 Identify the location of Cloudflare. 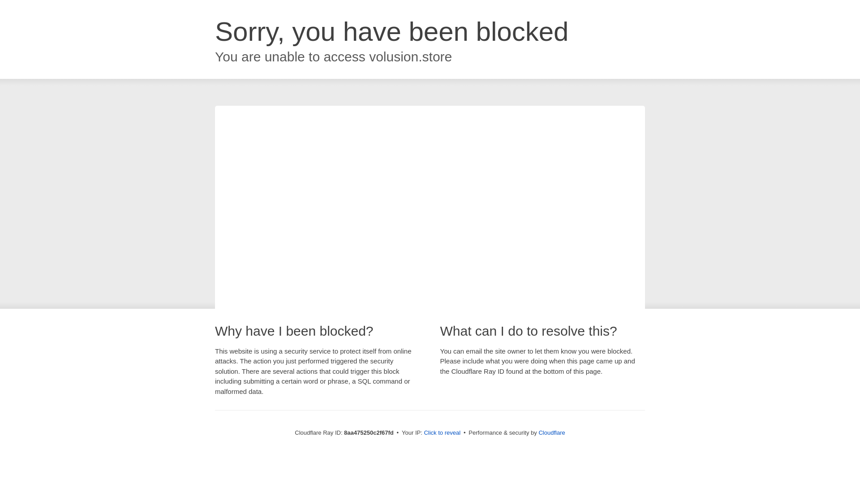
(551, 432).